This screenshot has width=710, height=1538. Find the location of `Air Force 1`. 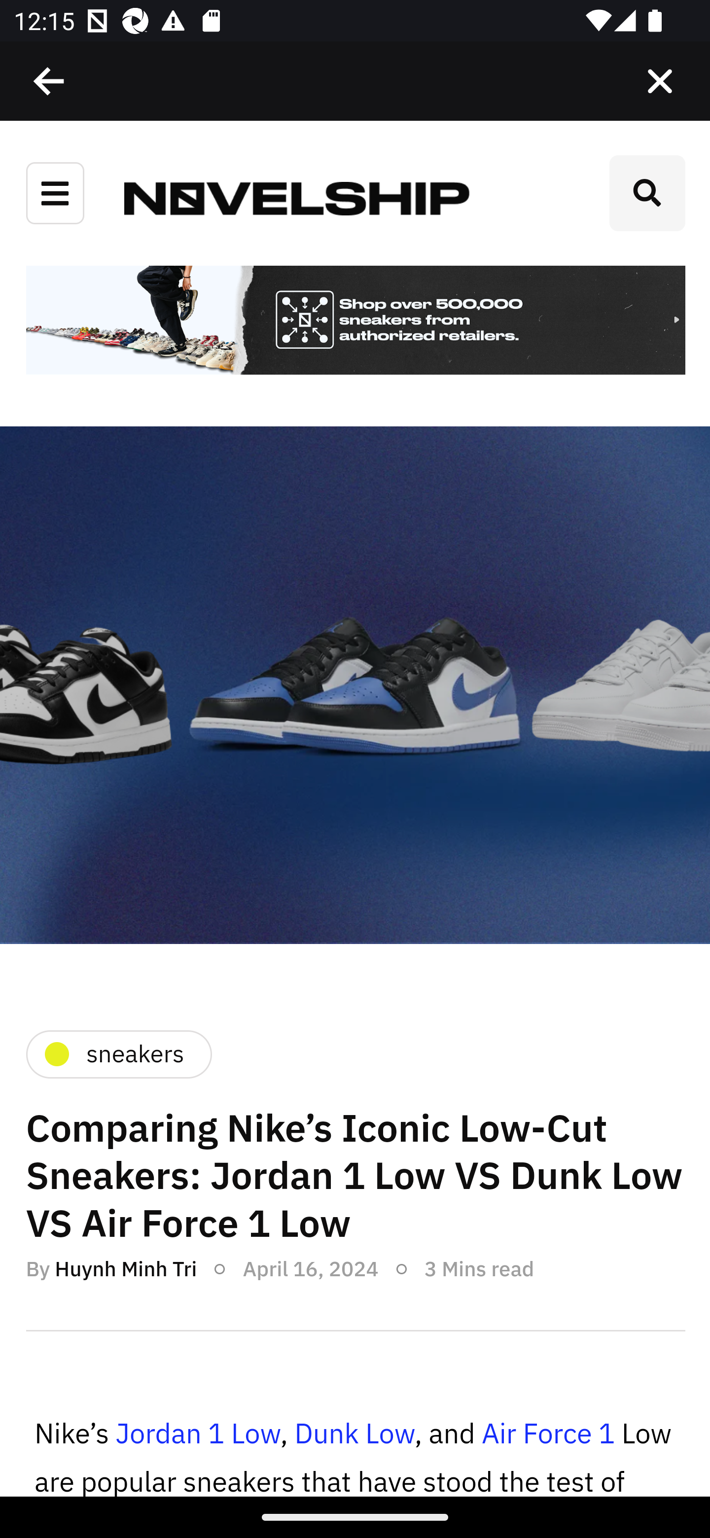

Air Force 1 is located at coordinates (547, 1434).